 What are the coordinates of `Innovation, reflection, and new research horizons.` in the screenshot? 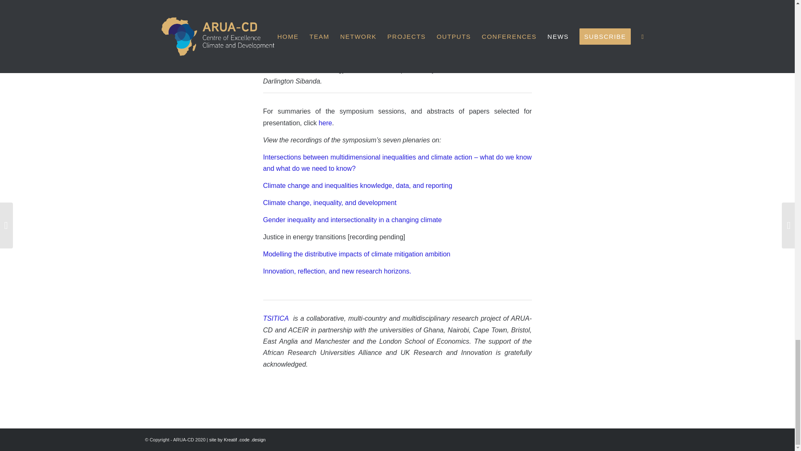 It's located at (336, 271).